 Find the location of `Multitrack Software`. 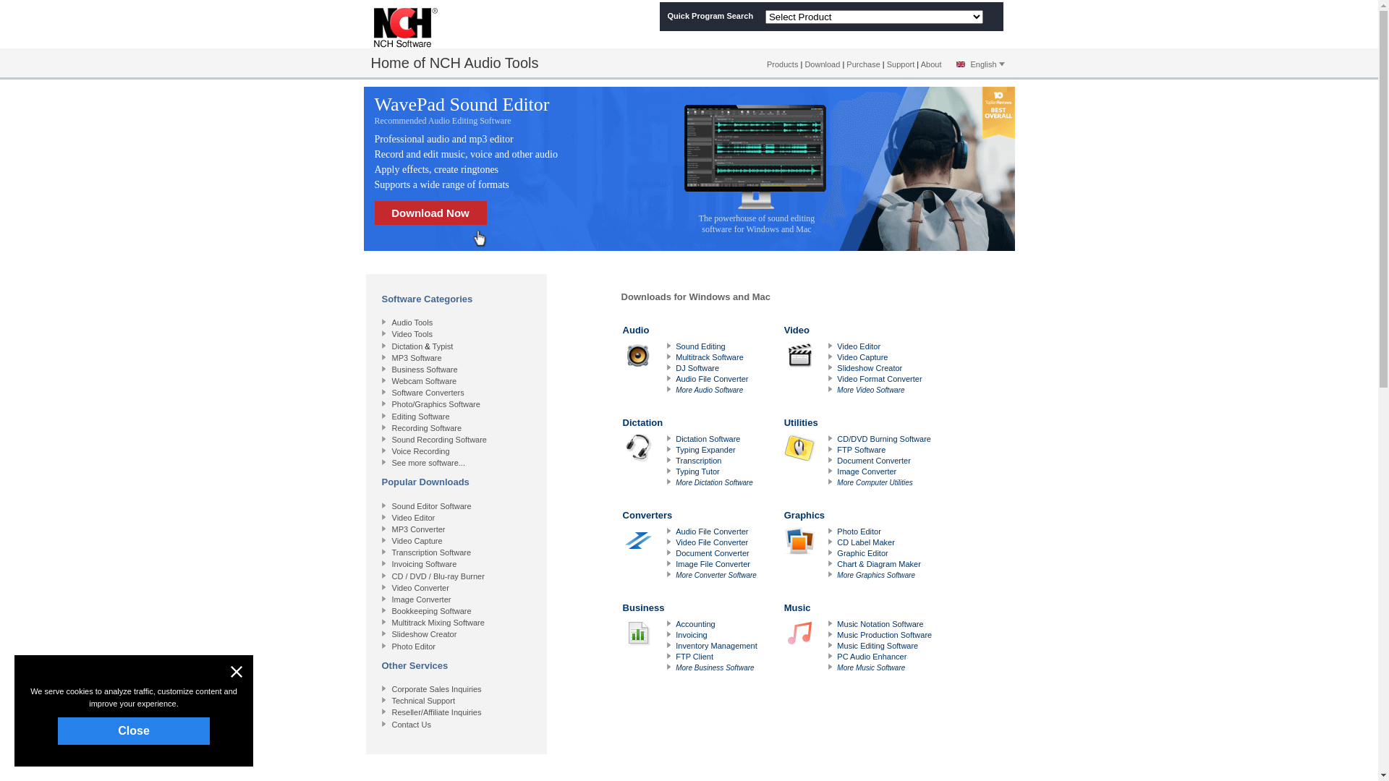

Multitrack Software is located at coordinates (710, 357).